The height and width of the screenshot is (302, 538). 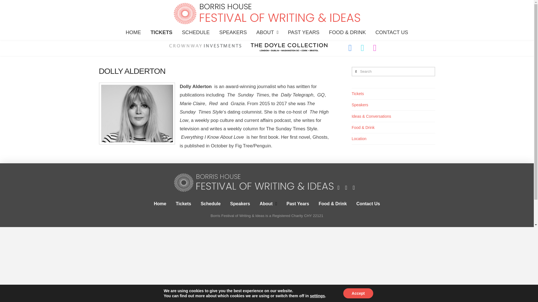 I want to click on Tickets, so click(x=183, y=204).